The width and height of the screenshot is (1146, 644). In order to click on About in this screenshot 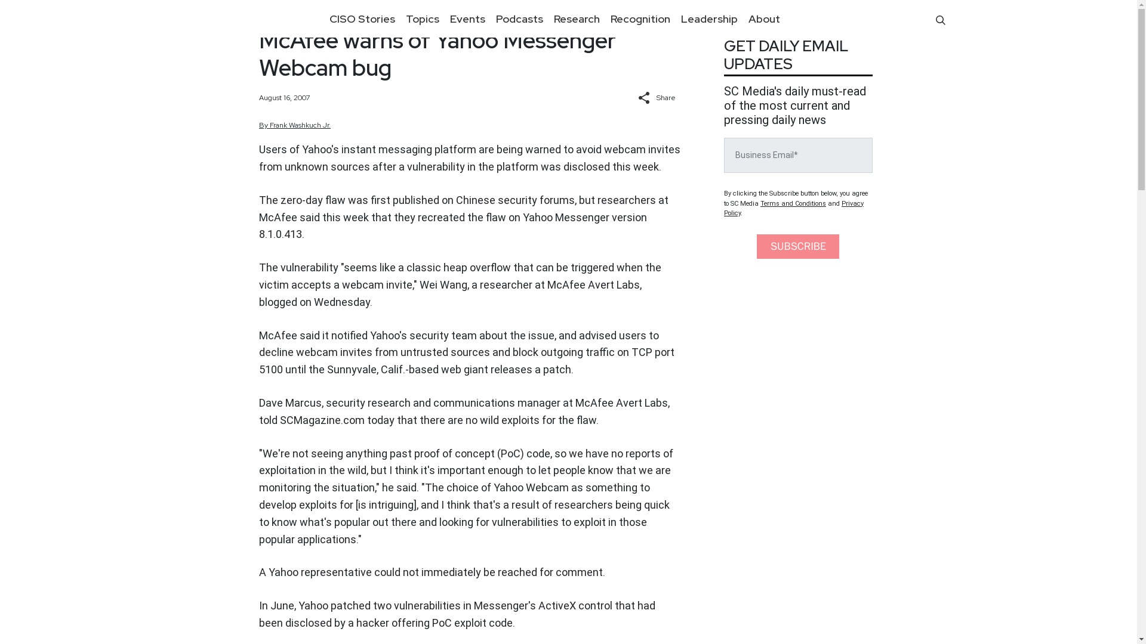, I will do `click(764, 18)`.